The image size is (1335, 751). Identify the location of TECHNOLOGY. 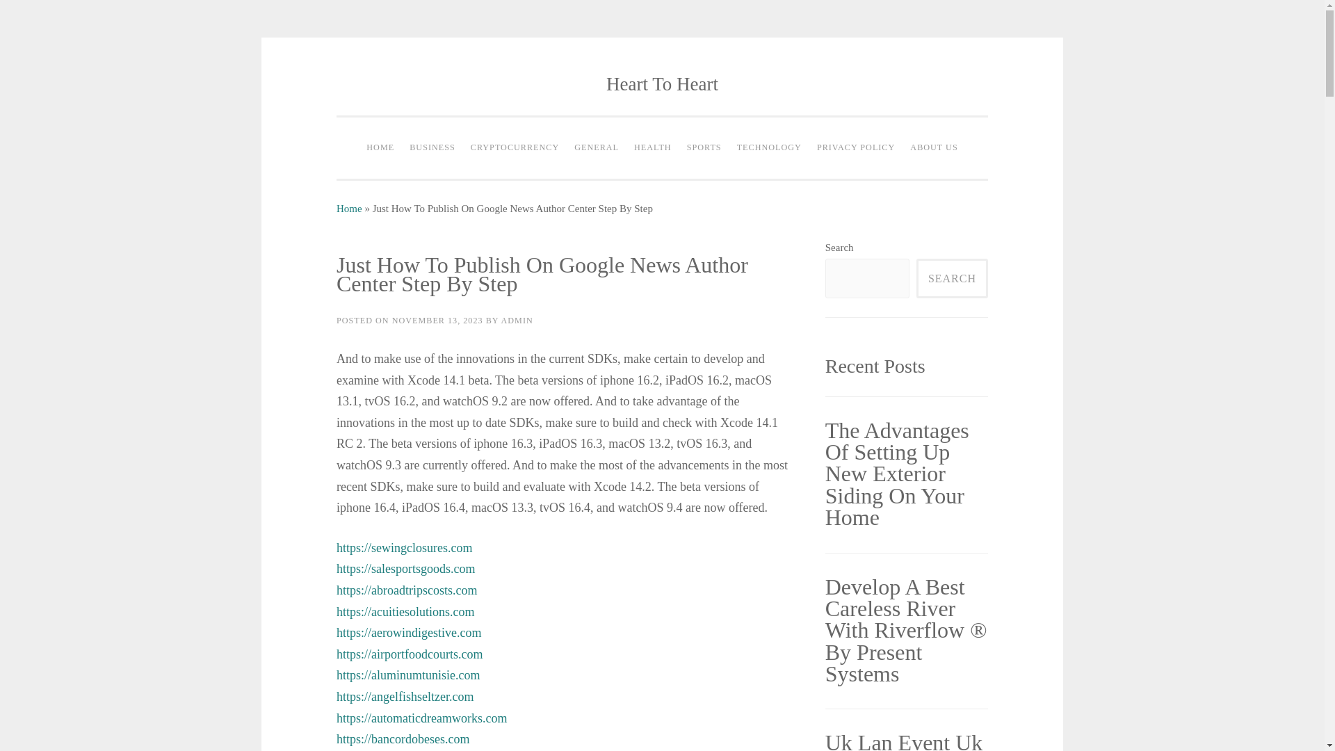
(769, 148).